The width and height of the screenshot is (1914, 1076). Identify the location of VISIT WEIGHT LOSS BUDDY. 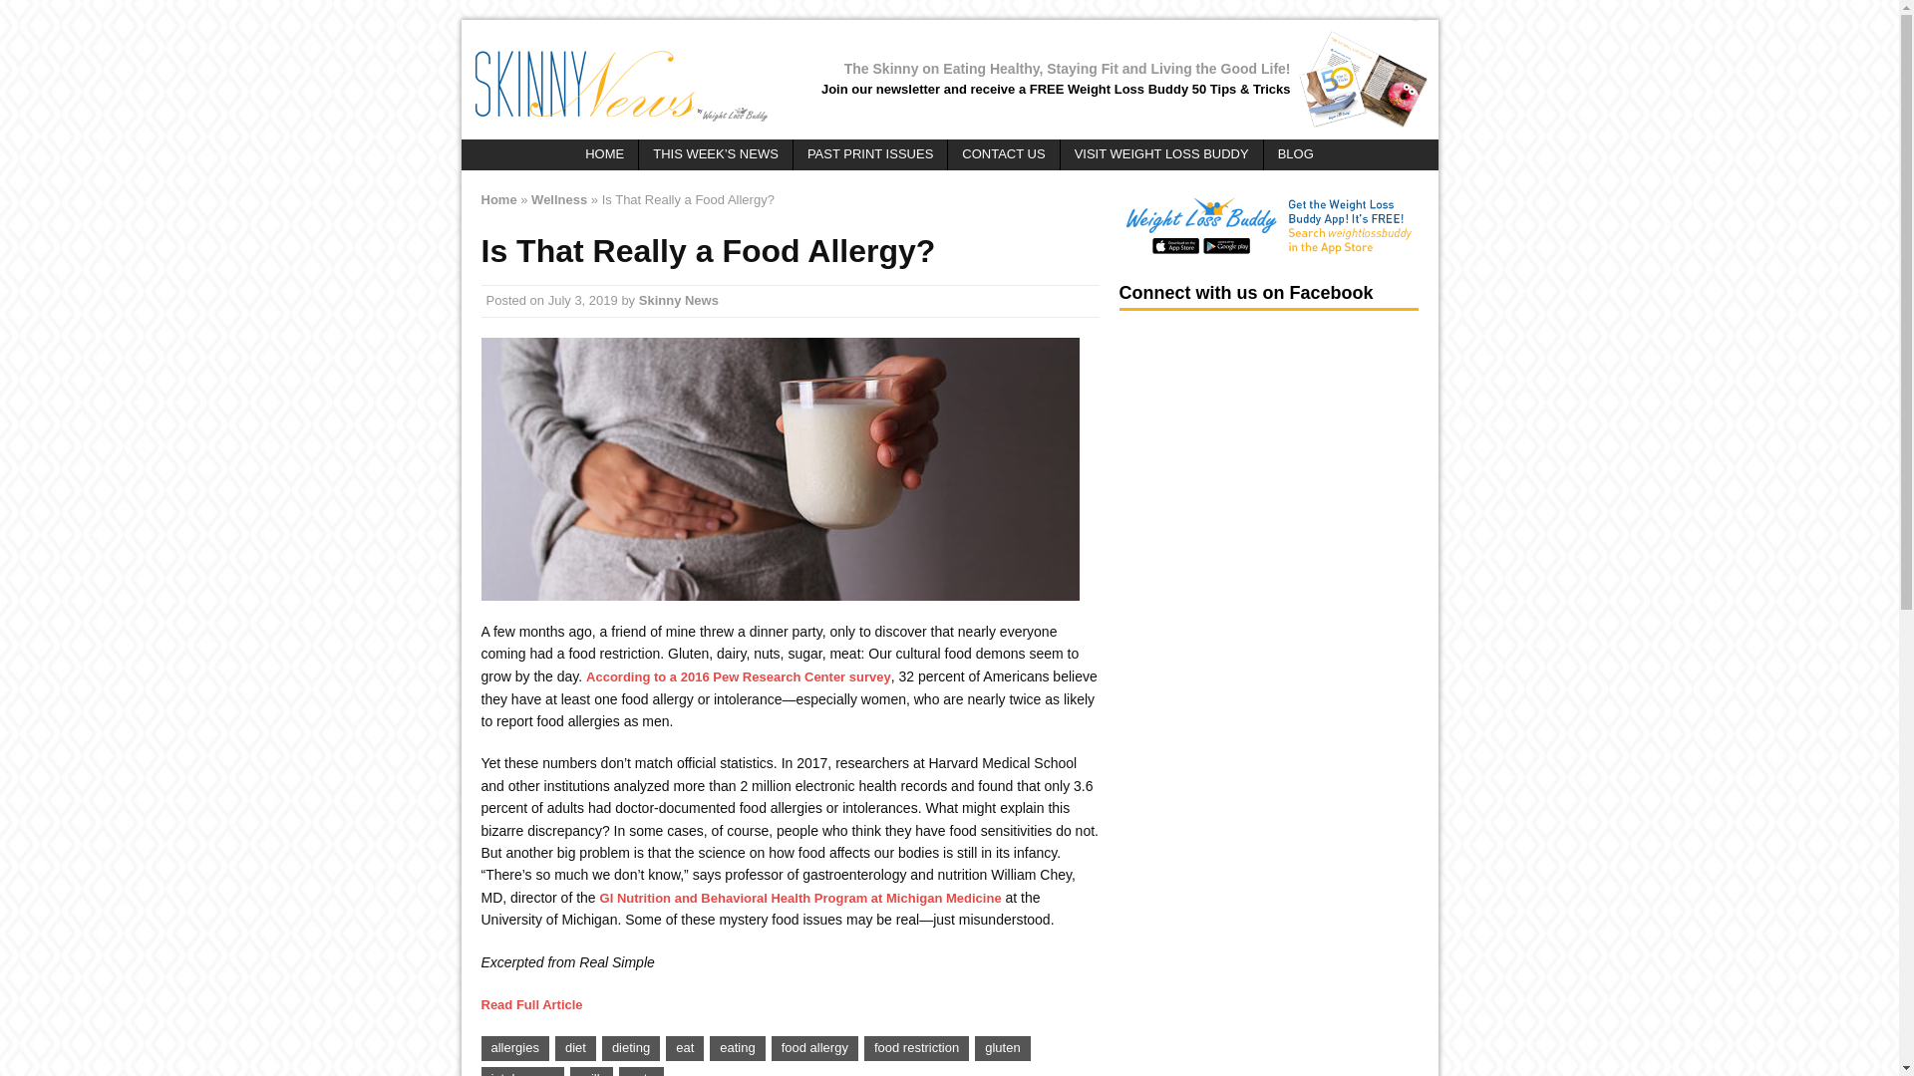
(1161, 154).